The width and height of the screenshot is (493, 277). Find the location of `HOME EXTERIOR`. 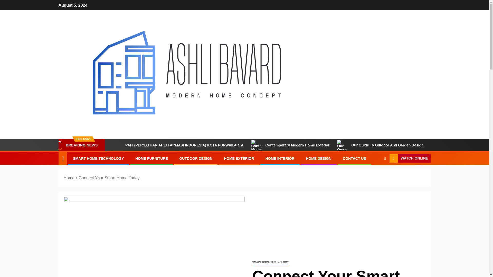

HOME EXTERIOR is located at coordinates (239, 159).